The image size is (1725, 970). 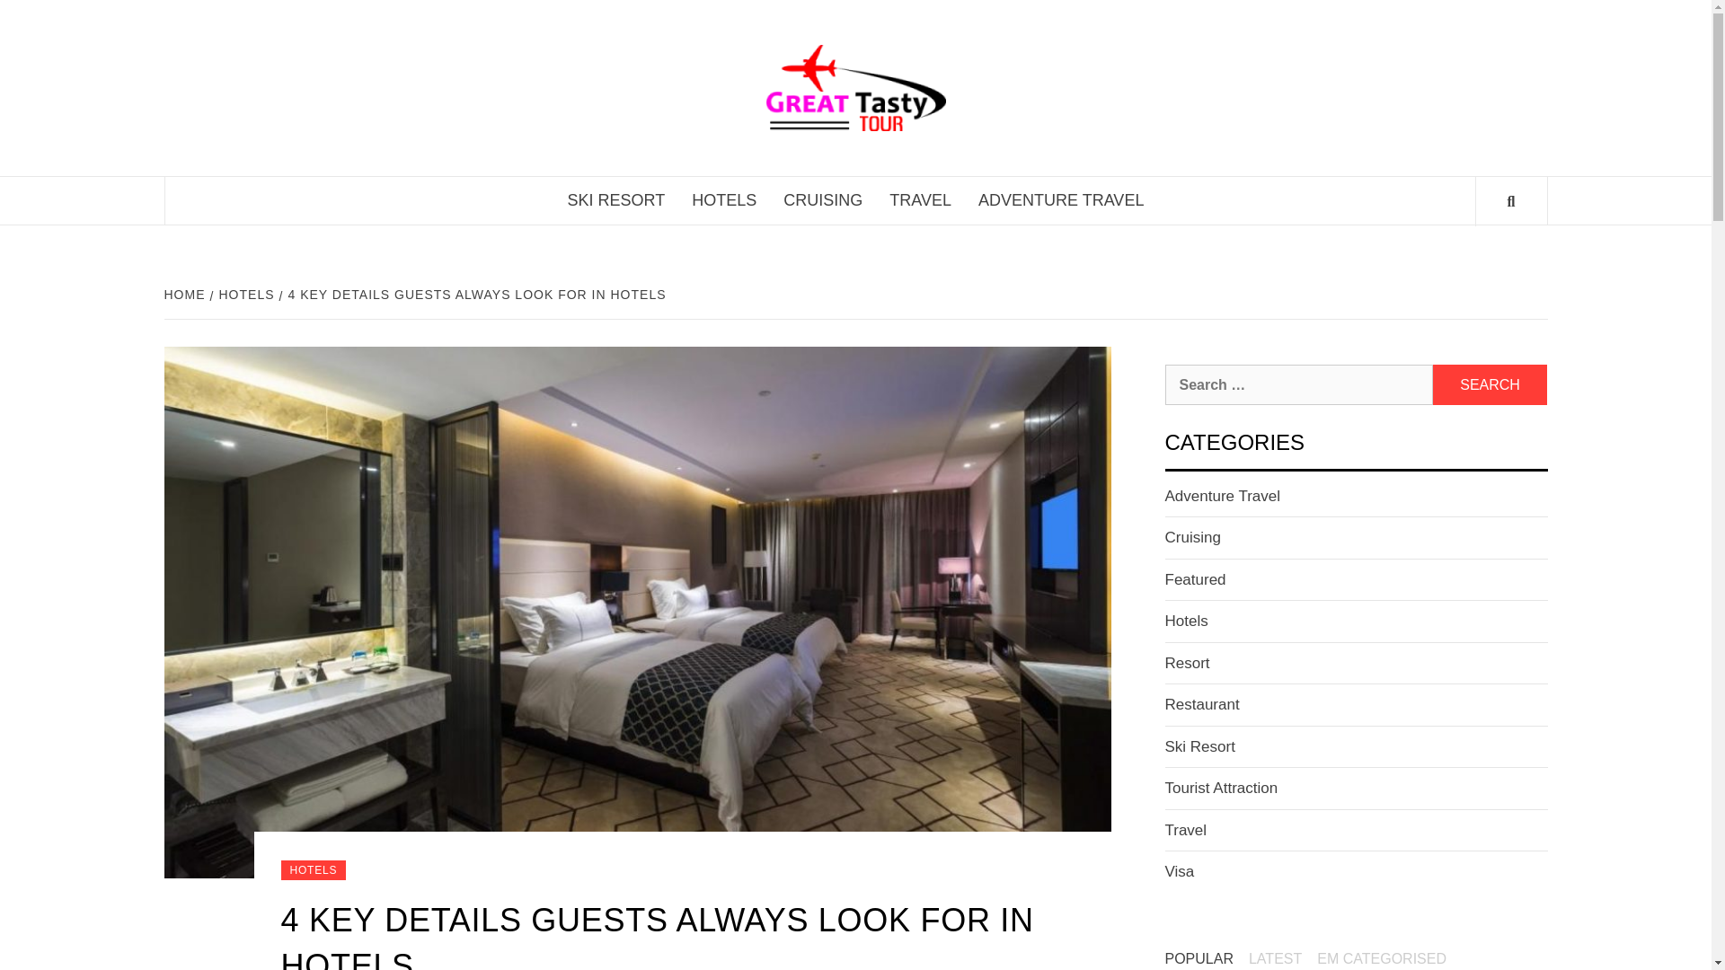 I want to click on SKI RESORT, so click(x=616, y=199).